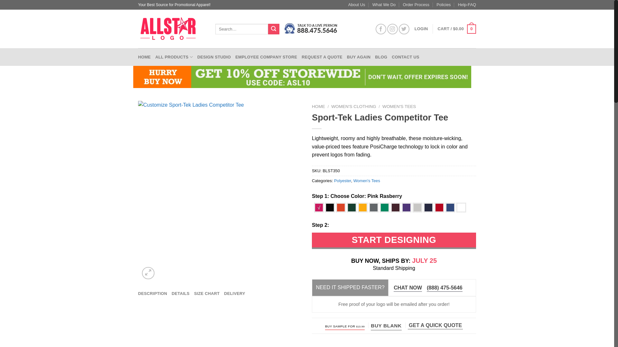  Describe the element at coordinates (330, 207) in the screenshot. I see `Black` at that location.